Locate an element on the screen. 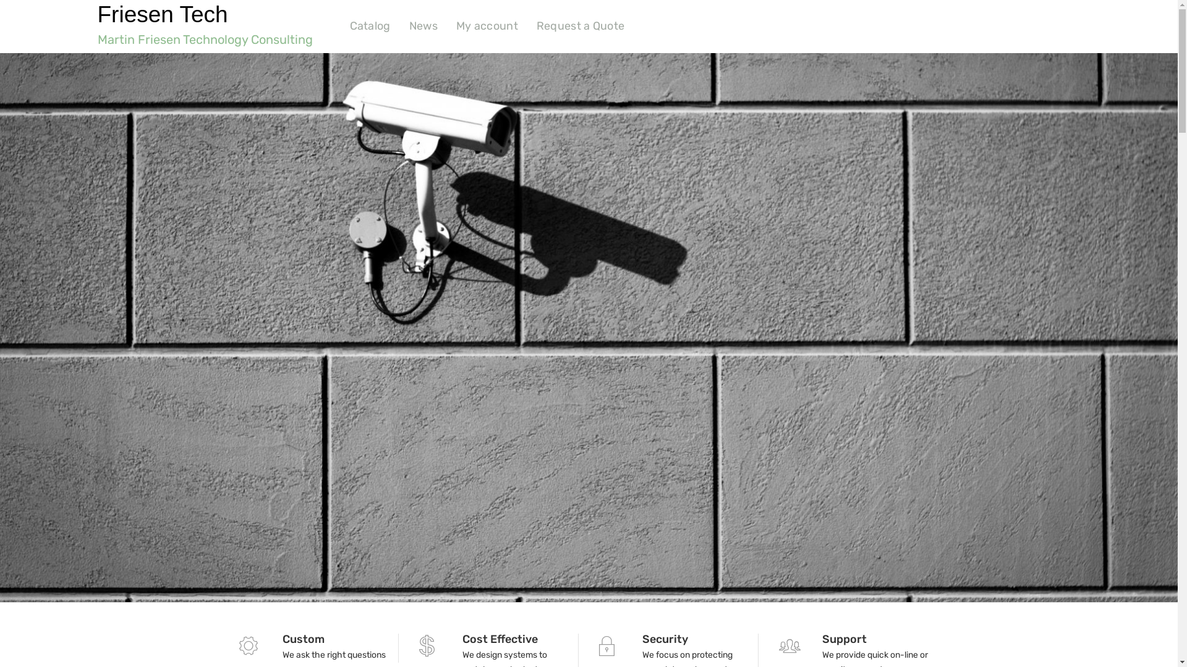 Image resolution: width=1187 pixels, height=667 pixels. Search is located at coordinates (27, 17).